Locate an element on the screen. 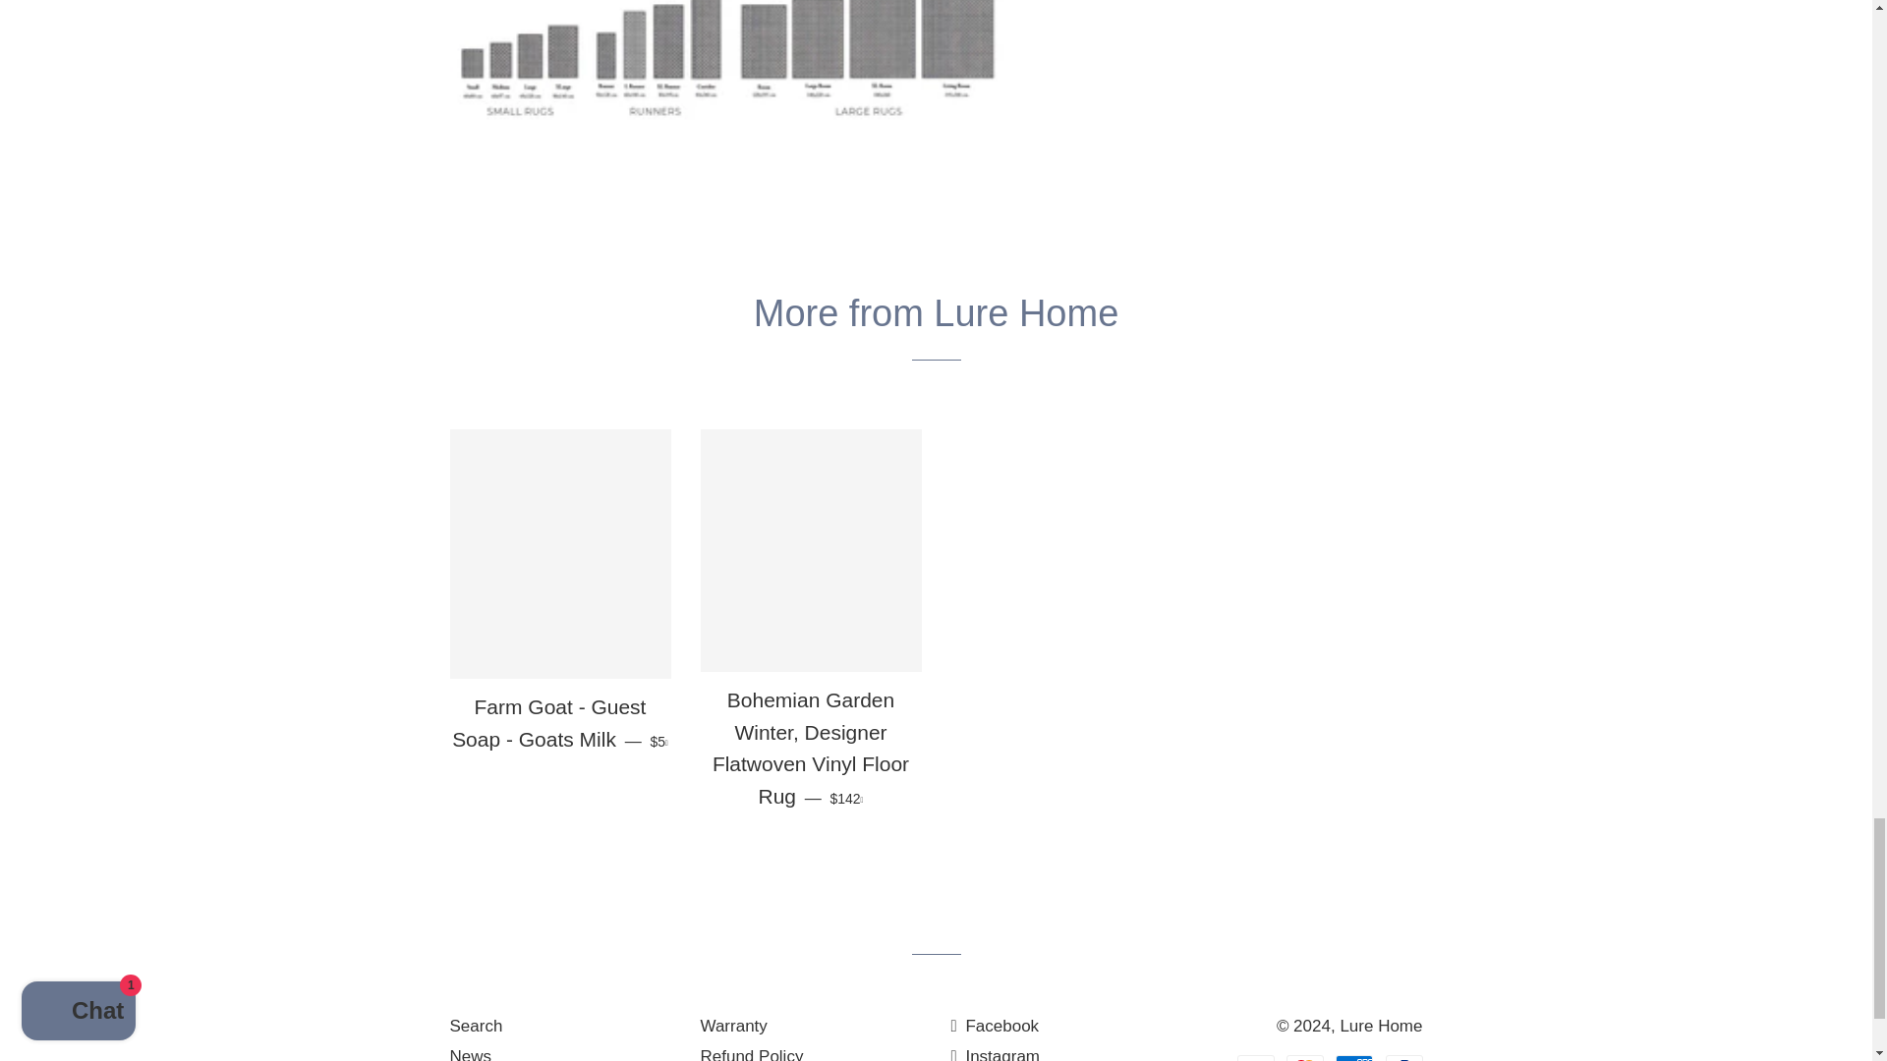 This screenshot has height=1061, width=1887. Visa is located at coordinates (1256, 1057).